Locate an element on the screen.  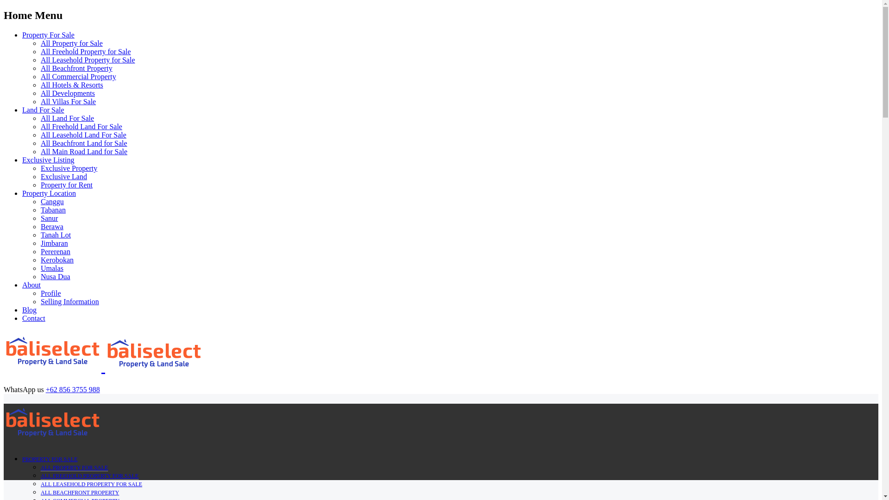
Jimbaran is located at coordinates (55, 243).